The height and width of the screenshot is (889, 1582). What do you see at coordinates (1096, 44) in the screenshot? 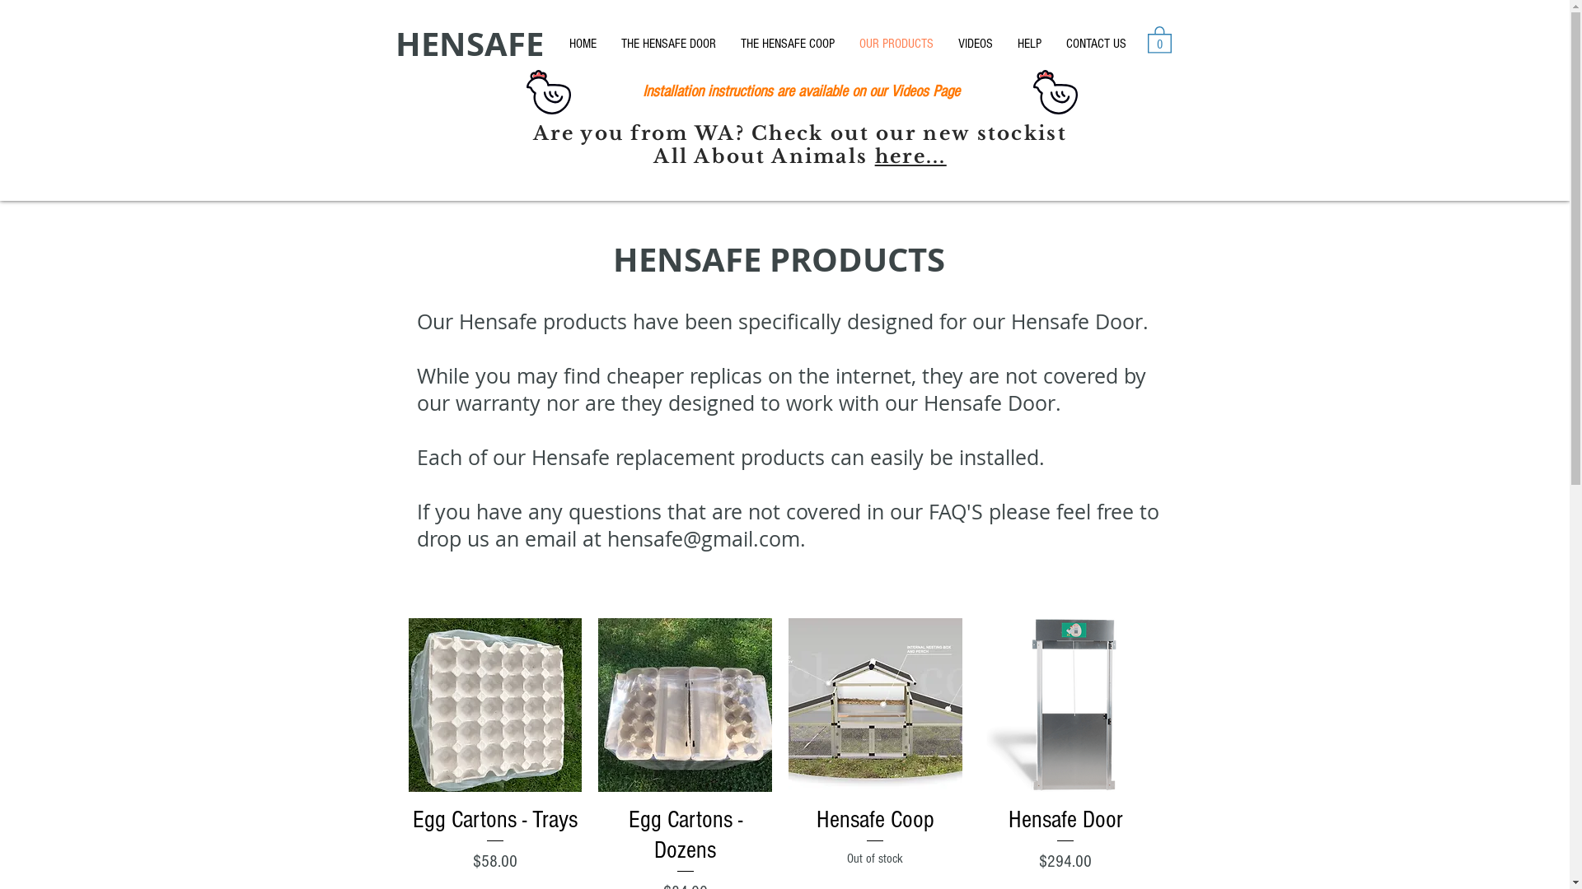
I see `CONTACT US` at bounding box center [1096, 44].